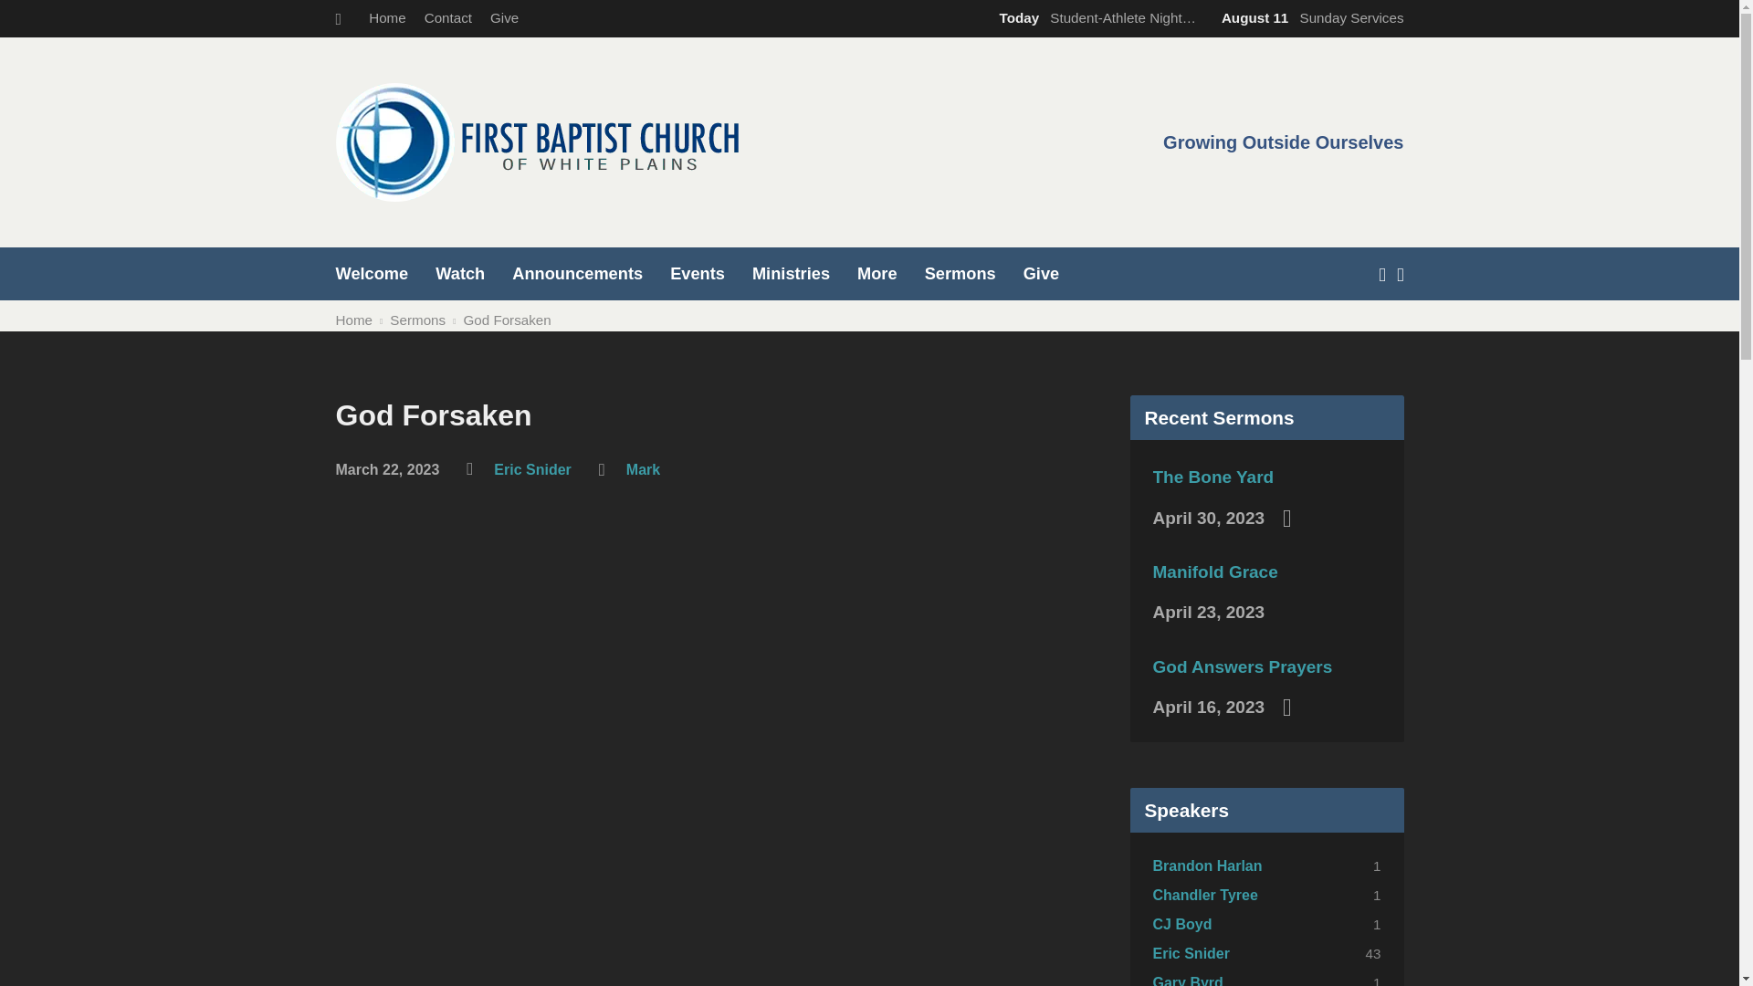 The width and height of the screenshot is (1753, 986). What do you see at coordinates (698, 273) in the screenshot?
I see `Events` at bounding box center [698, 273].